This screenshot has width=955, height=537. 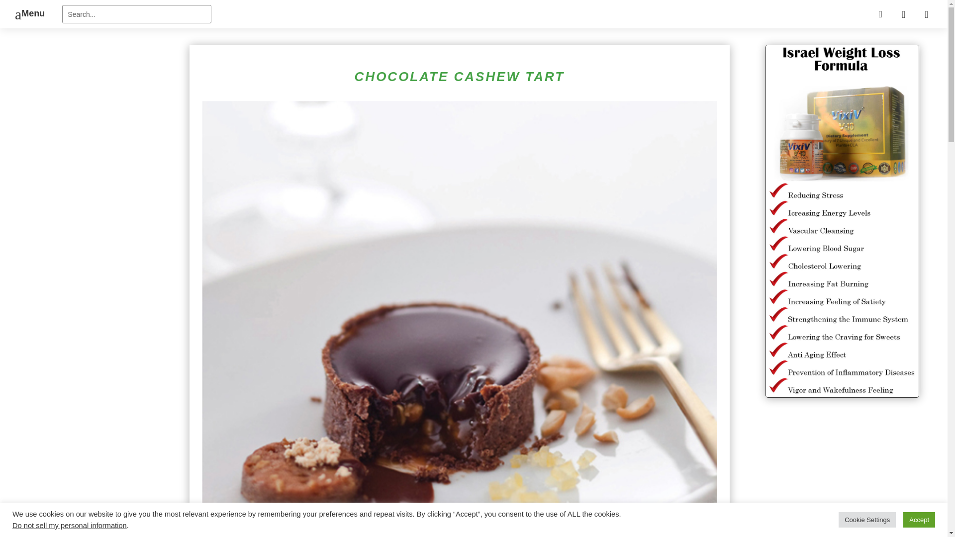 What do you see at coordinates (701, 159) in the screenshot?
I see `Follow on Instagram` at bounding box center [701, 159].